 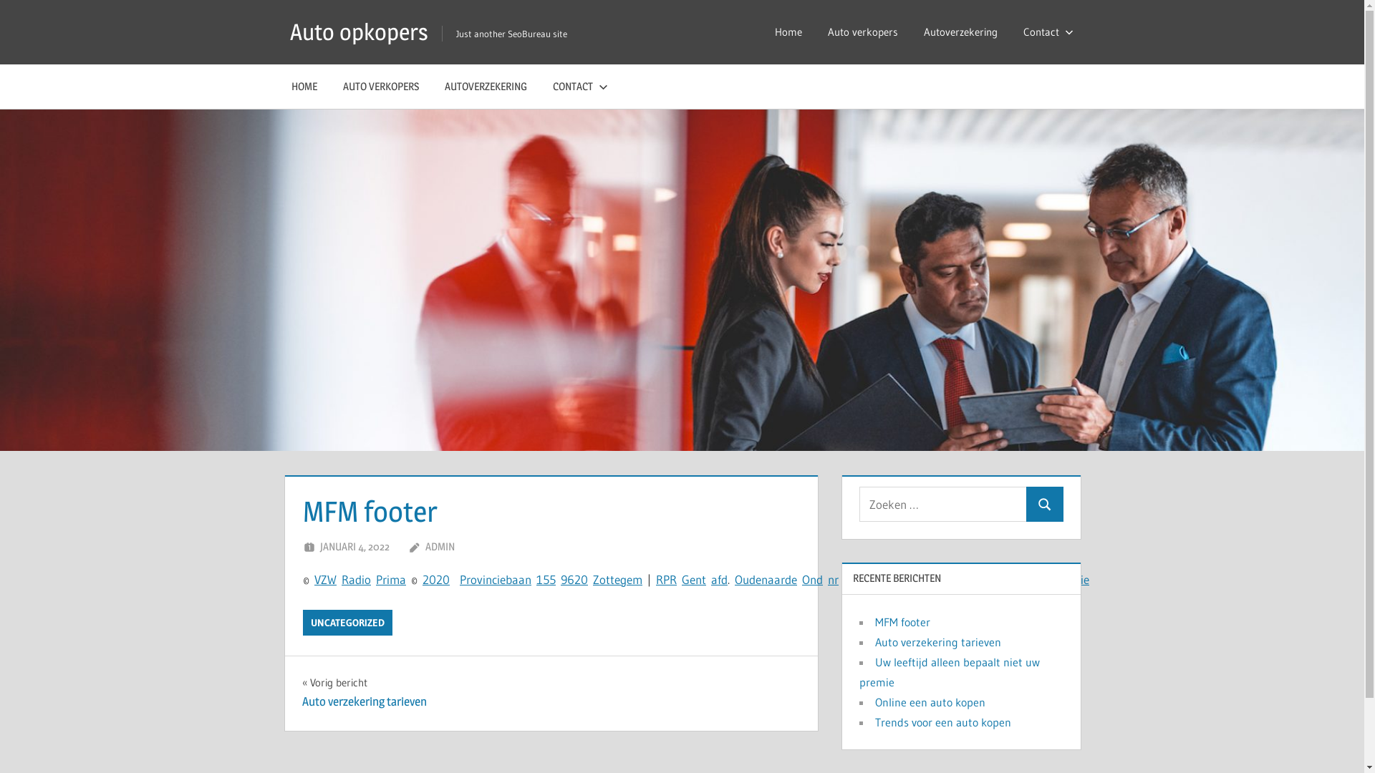 What do you see at coordinates (348, 623) in the screenshot?
I see `UNCATEGORIZED` at bounding box center [348, 623].